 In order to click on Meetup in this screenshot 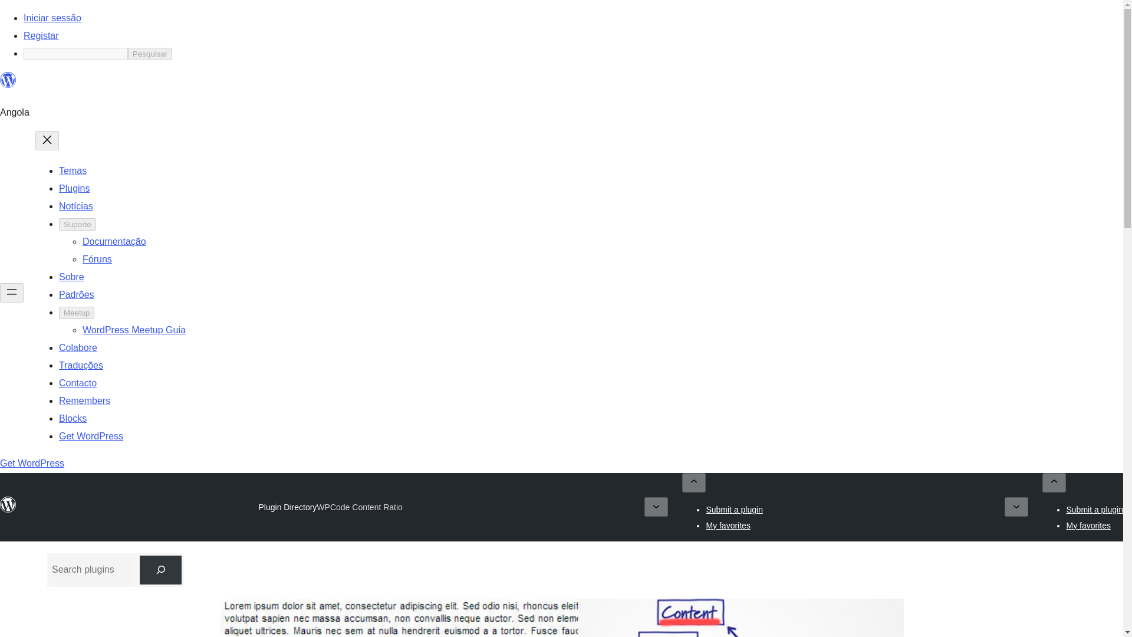, I will do `click(76, 313)`.